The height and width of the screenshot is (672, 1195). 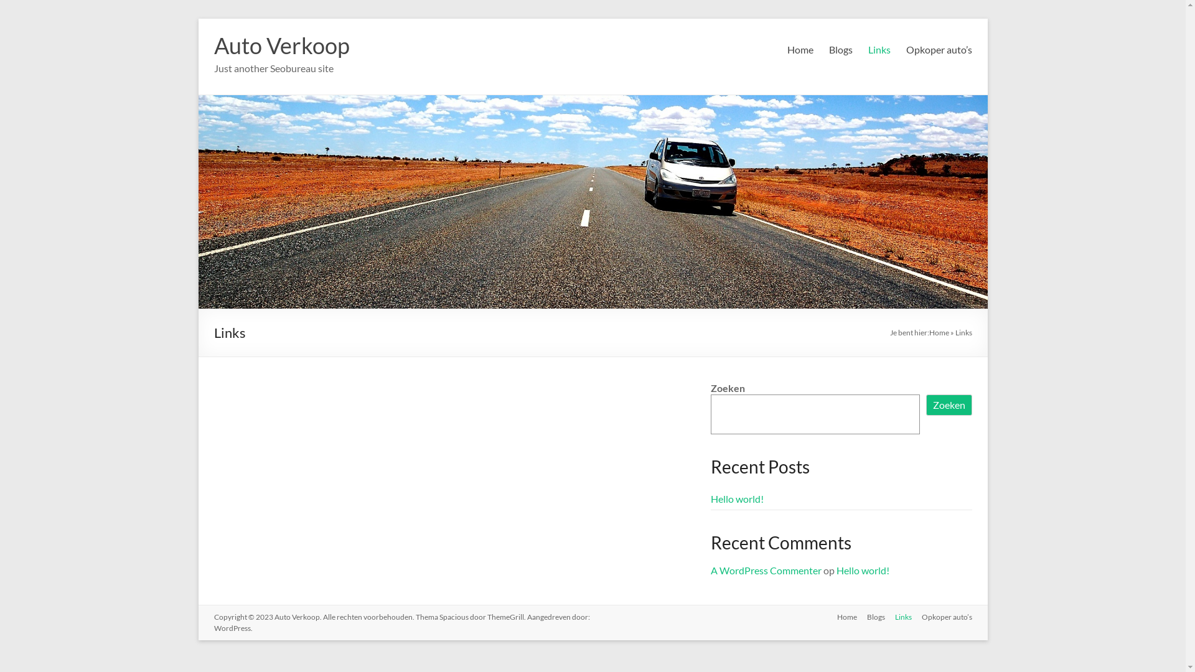 I want to click on WordPress, so click(x=233, y=628).